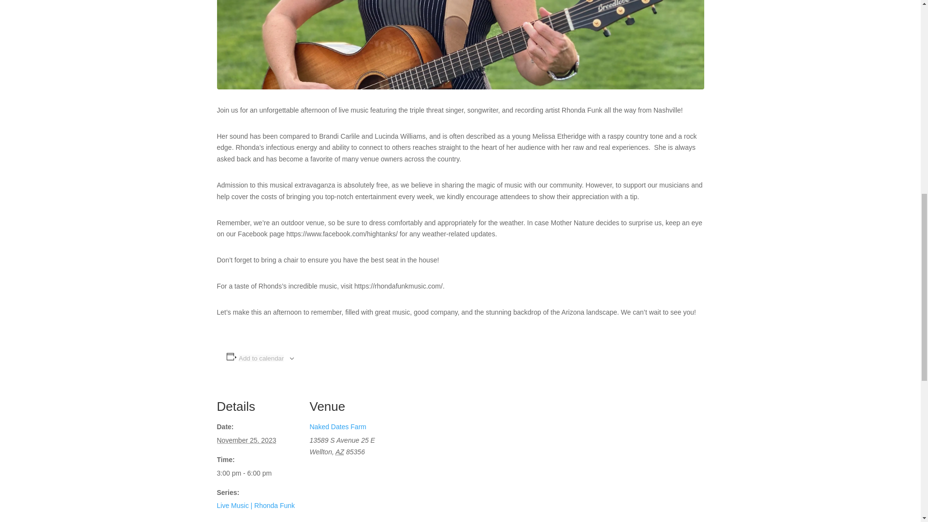 This screenshot has width=928, height=522. What do you see at coordinates (261, 359) in the screenshot?
I see `Add to calendar` at bounding box center [261, 359].